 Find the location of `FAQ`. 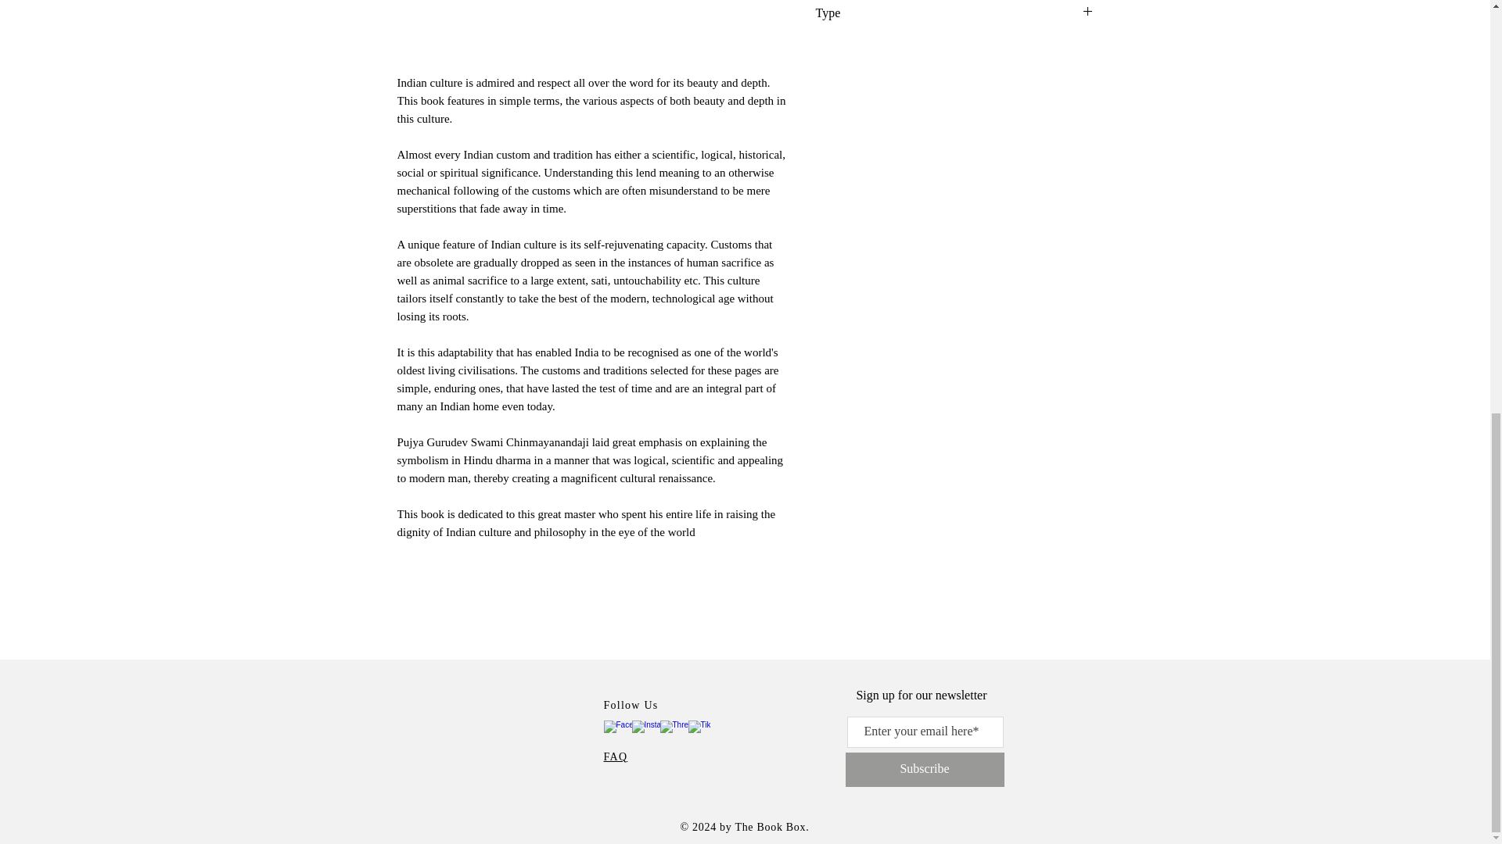

FAQ is located at coordinates (615, 756).